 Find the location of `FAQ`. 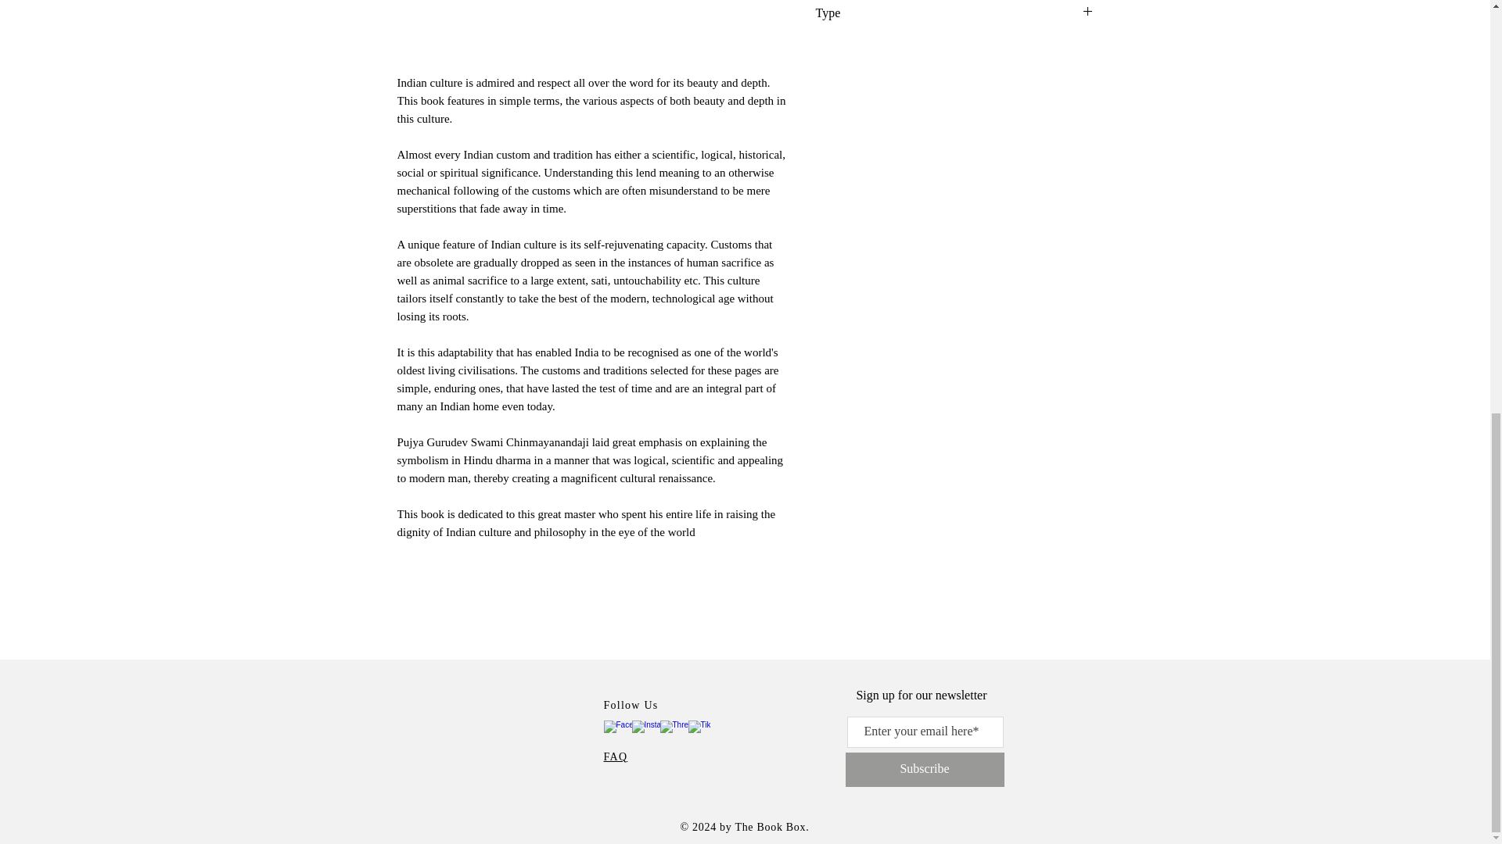

FAQ is located at coordinates (615, 756).